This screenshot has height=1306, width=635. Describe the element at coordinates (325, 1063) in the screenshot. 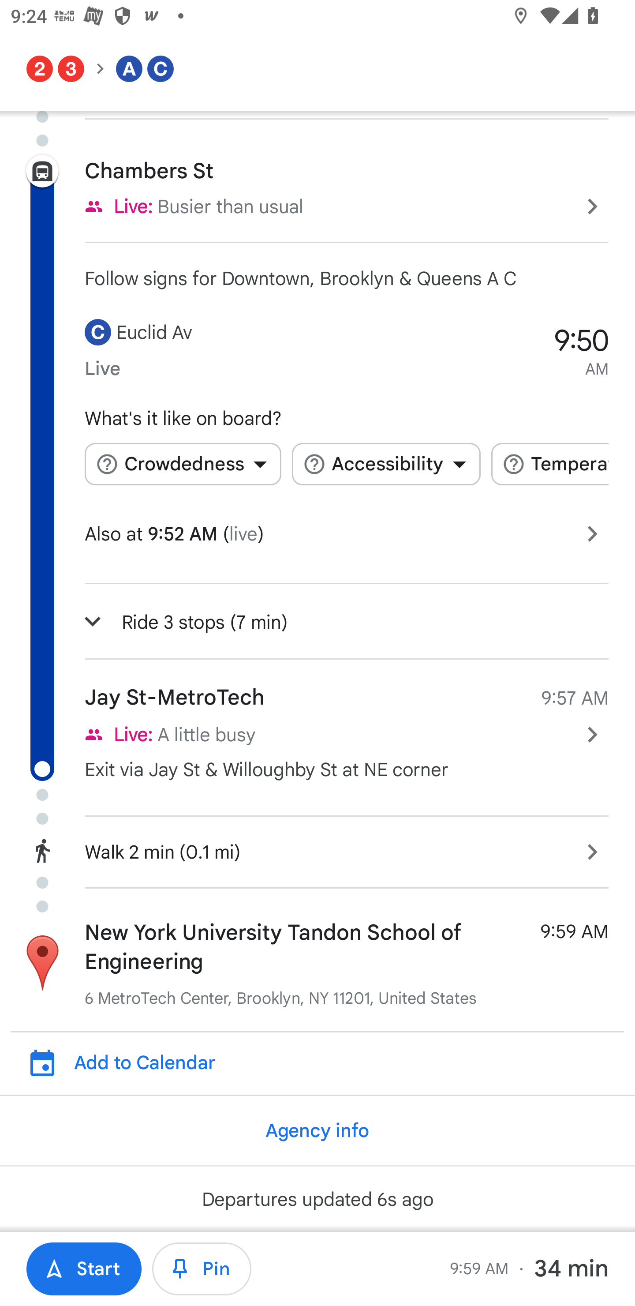

I see `Add to Calendar` at that location.